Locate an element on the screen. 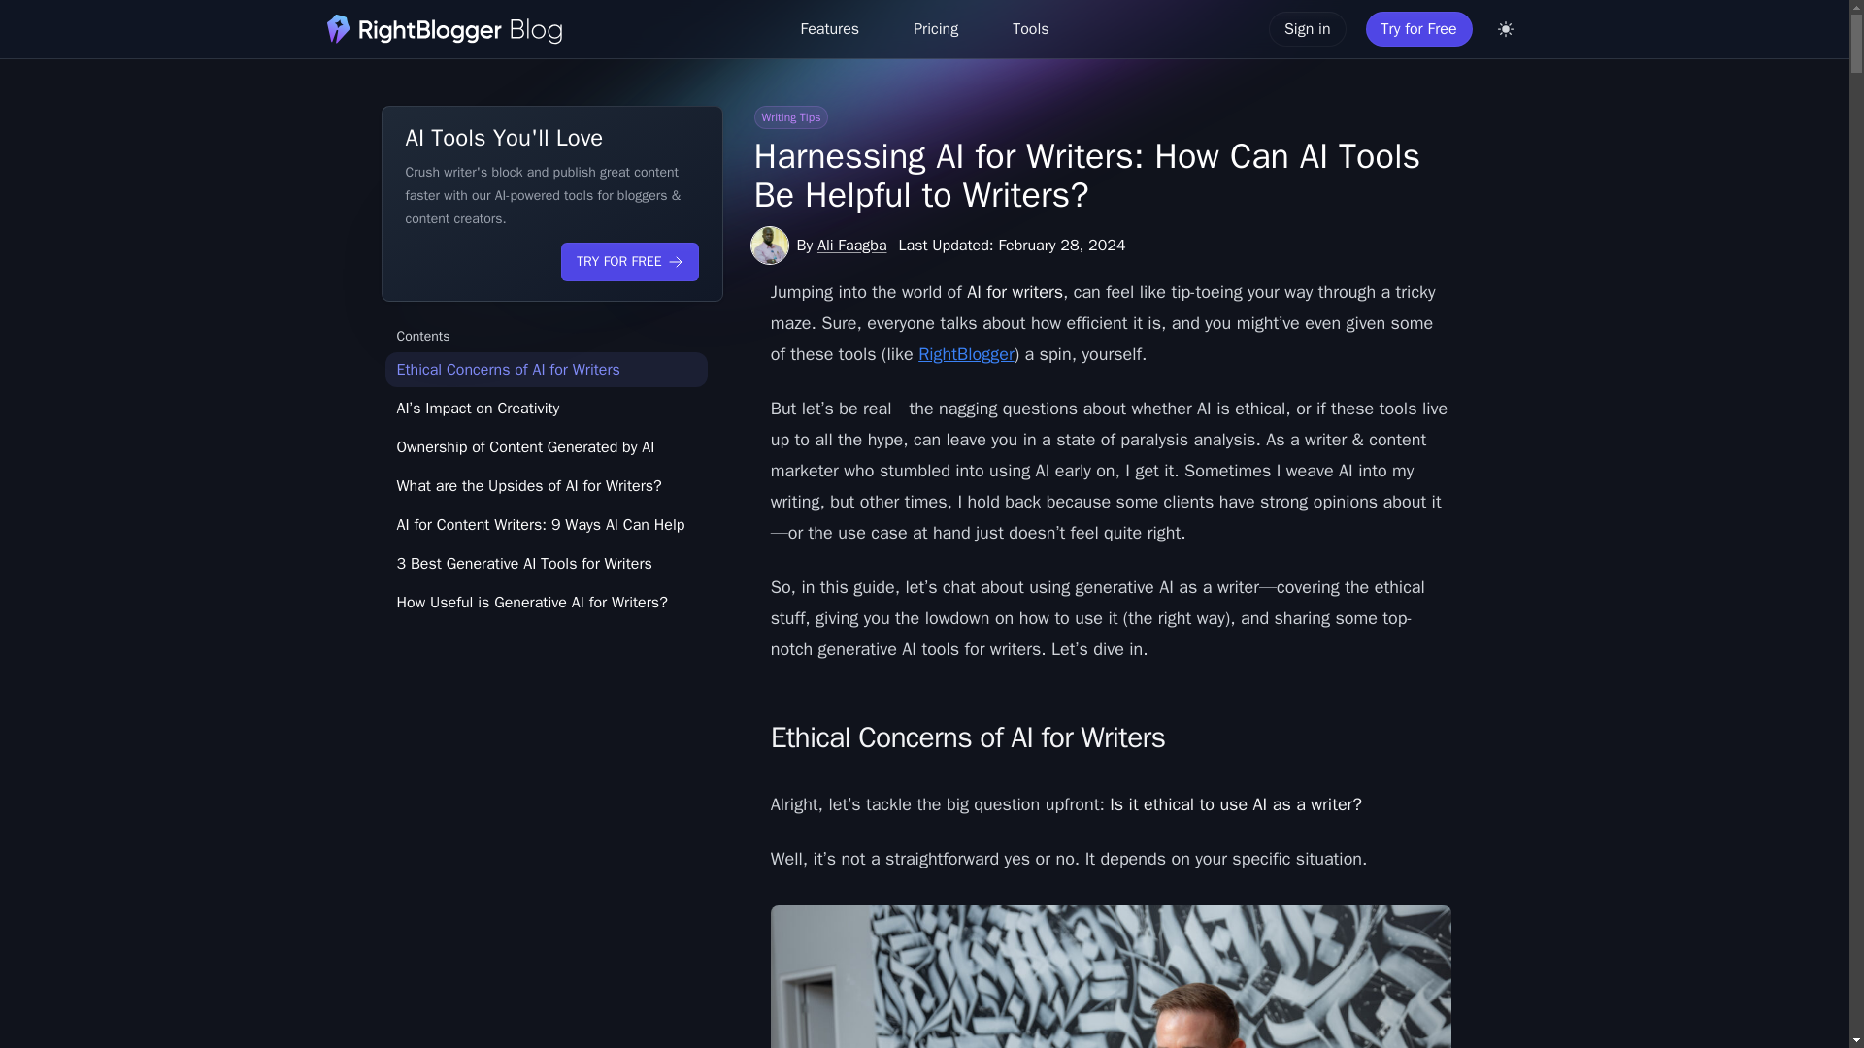 The width and height of the screenshot is (1864, 1048). What are the Upsides of AI for Writers? is located at coordinates (545, 485).